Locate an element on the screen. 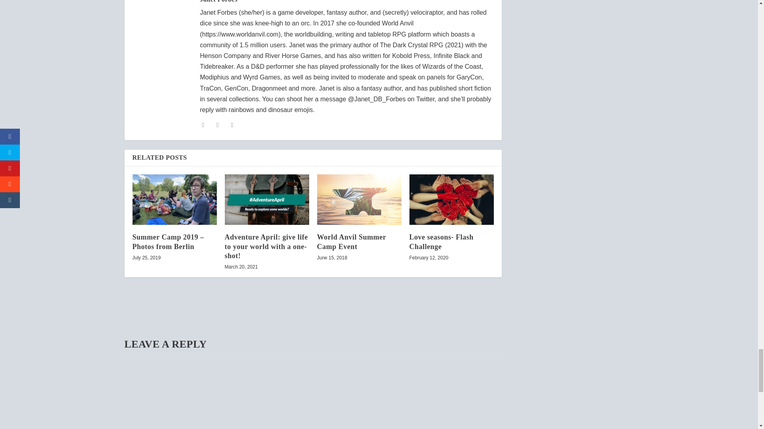 This screenshot has height=429, width=764. Comment Form is located at coordinates (312, 392).